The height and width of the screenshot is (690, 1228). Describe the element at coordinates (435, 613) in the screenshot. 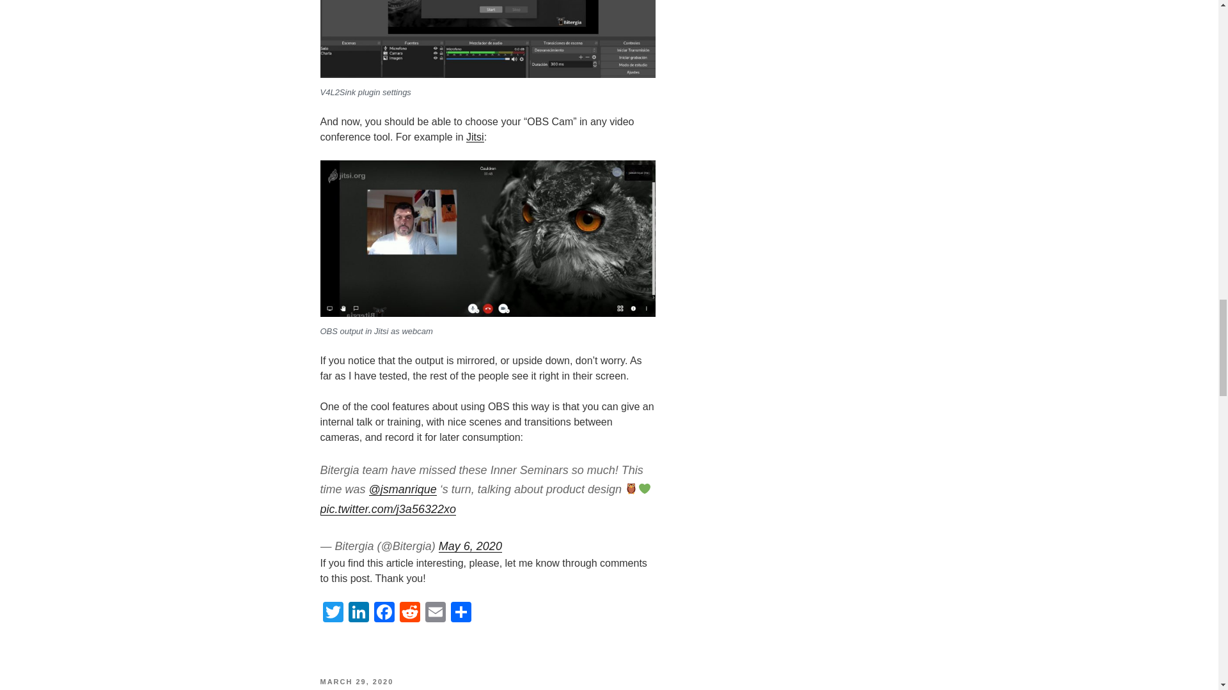

I see `Email` at that location.